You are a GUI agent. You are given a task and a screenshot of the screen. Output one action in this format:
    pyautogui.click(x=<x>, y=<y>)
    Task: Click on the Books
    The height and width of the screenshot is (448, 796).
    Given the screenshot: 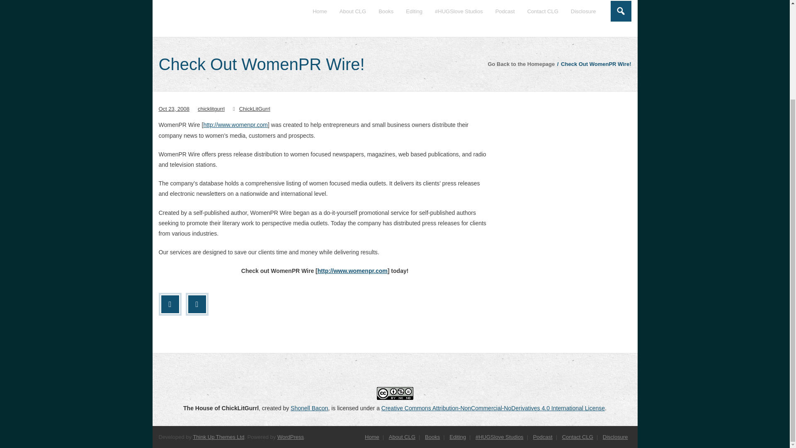 What is the action you would take?
    pyautogui.click(x=432, y=437)
    